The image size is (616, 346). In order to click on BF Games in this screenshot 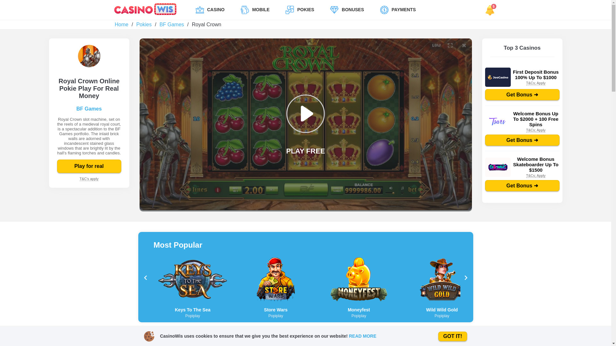, I will do `click(171, 24)`.